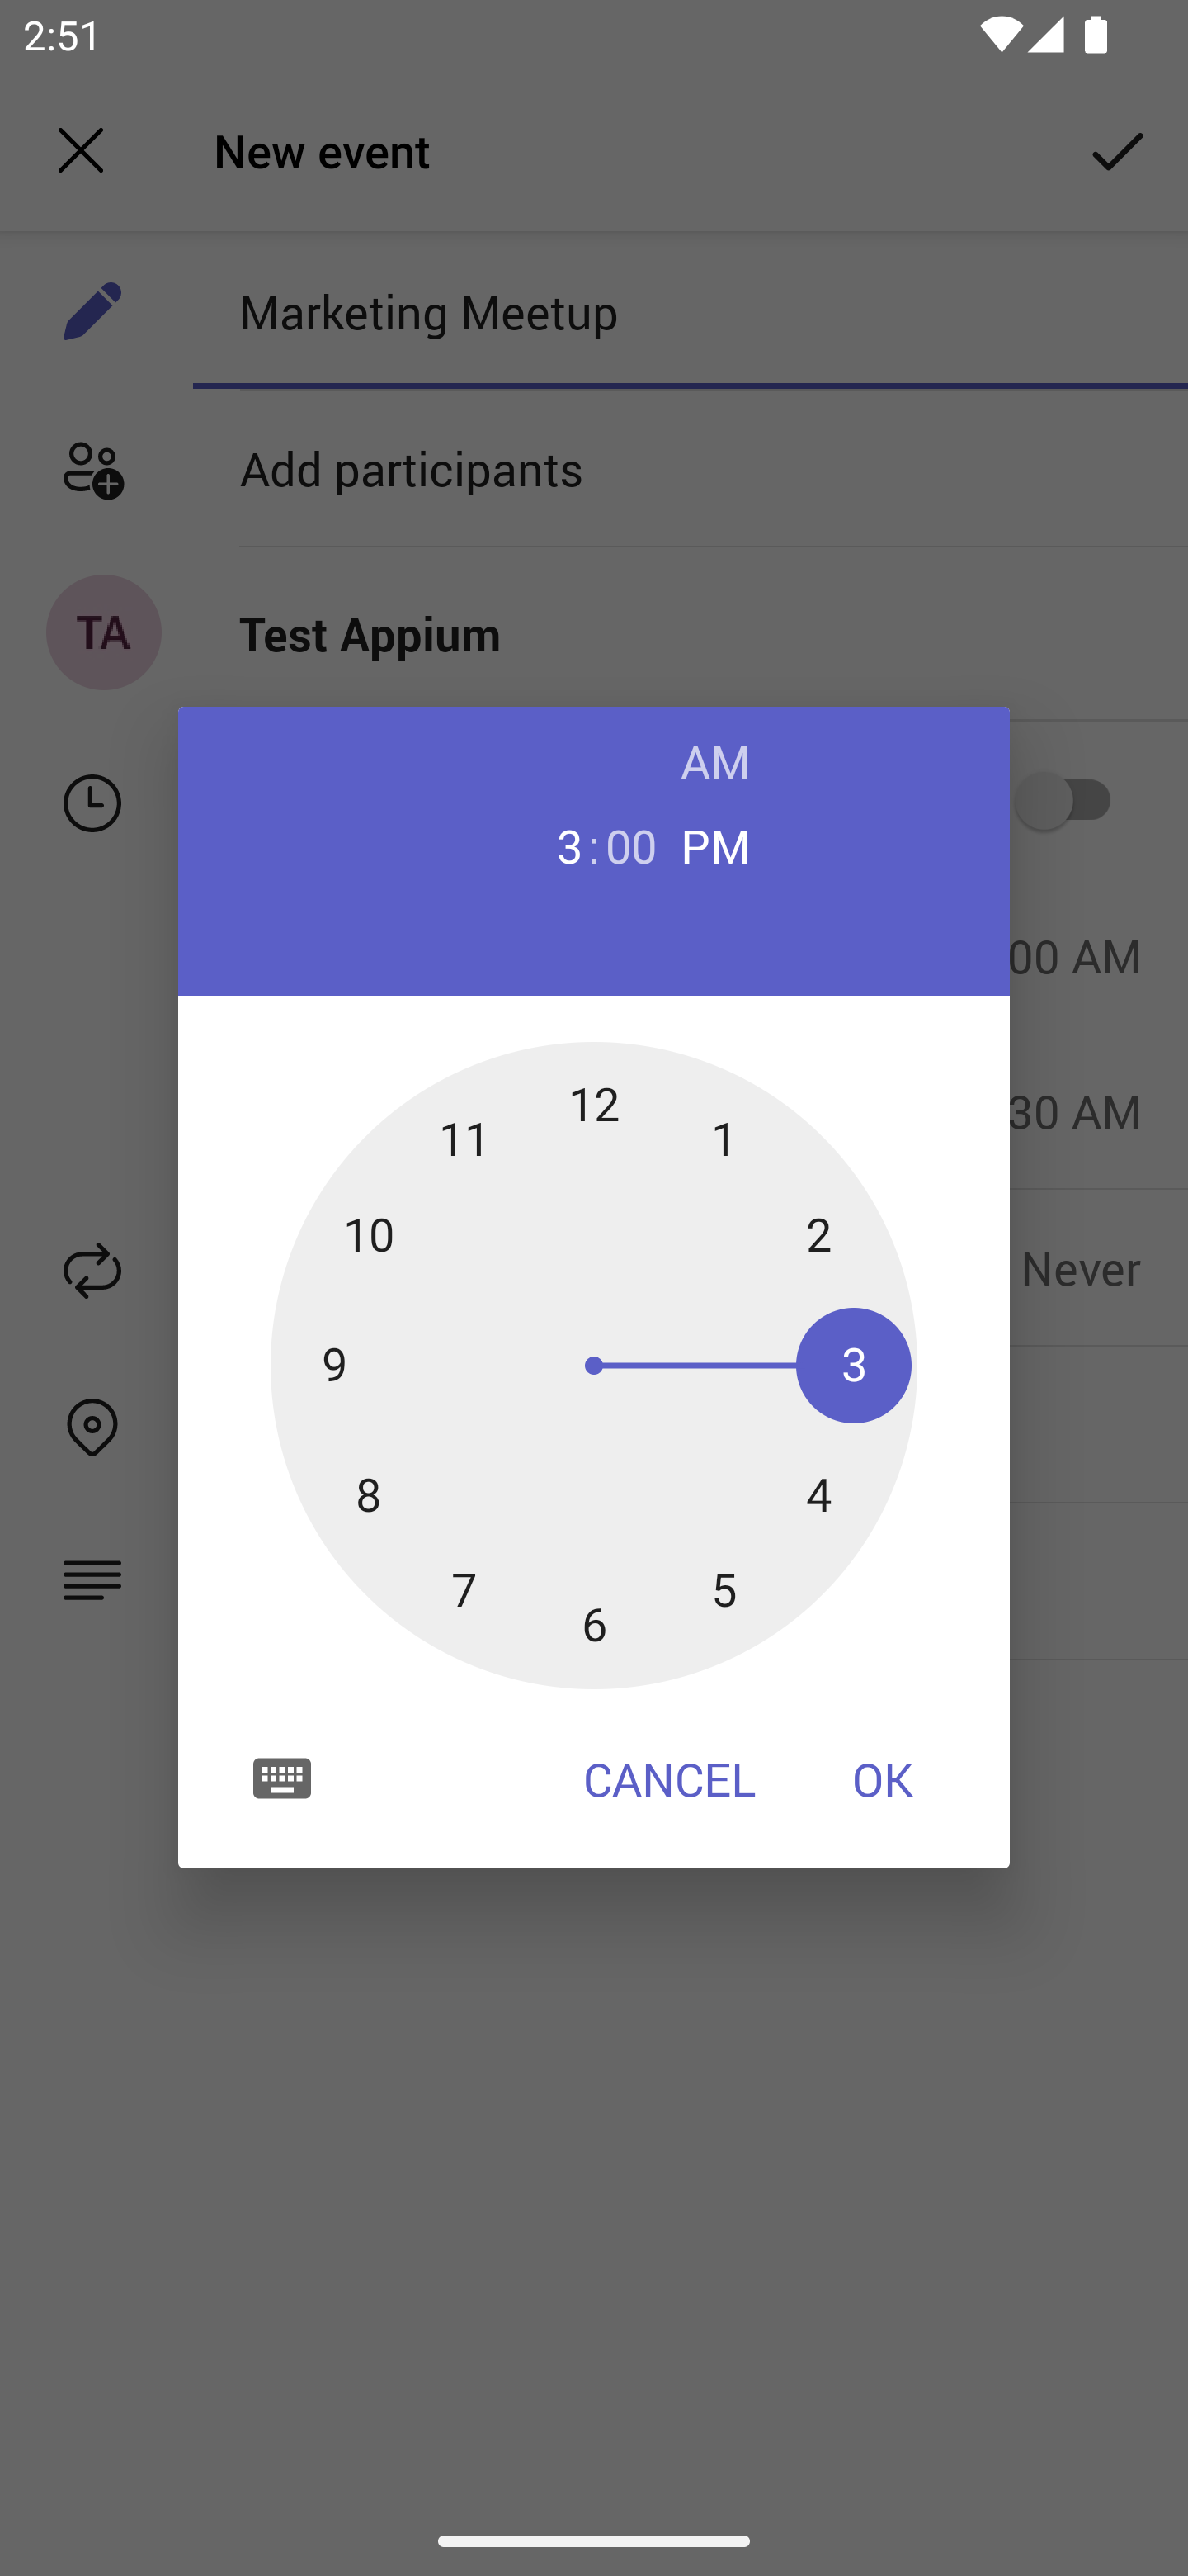  I want to click on 3, so click(556, 844).